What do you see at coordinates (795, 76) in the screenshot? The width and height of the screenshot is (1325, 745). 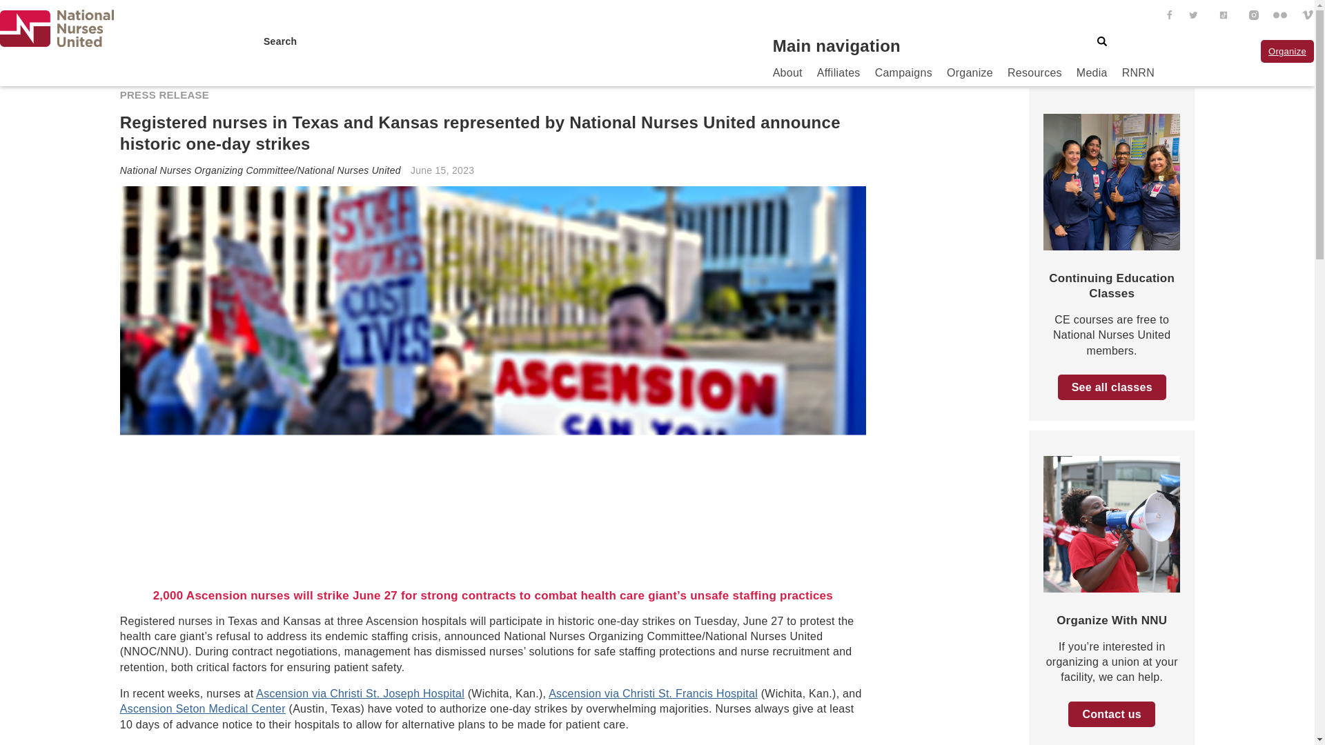 I see `About` at bounding box center [795, 76].